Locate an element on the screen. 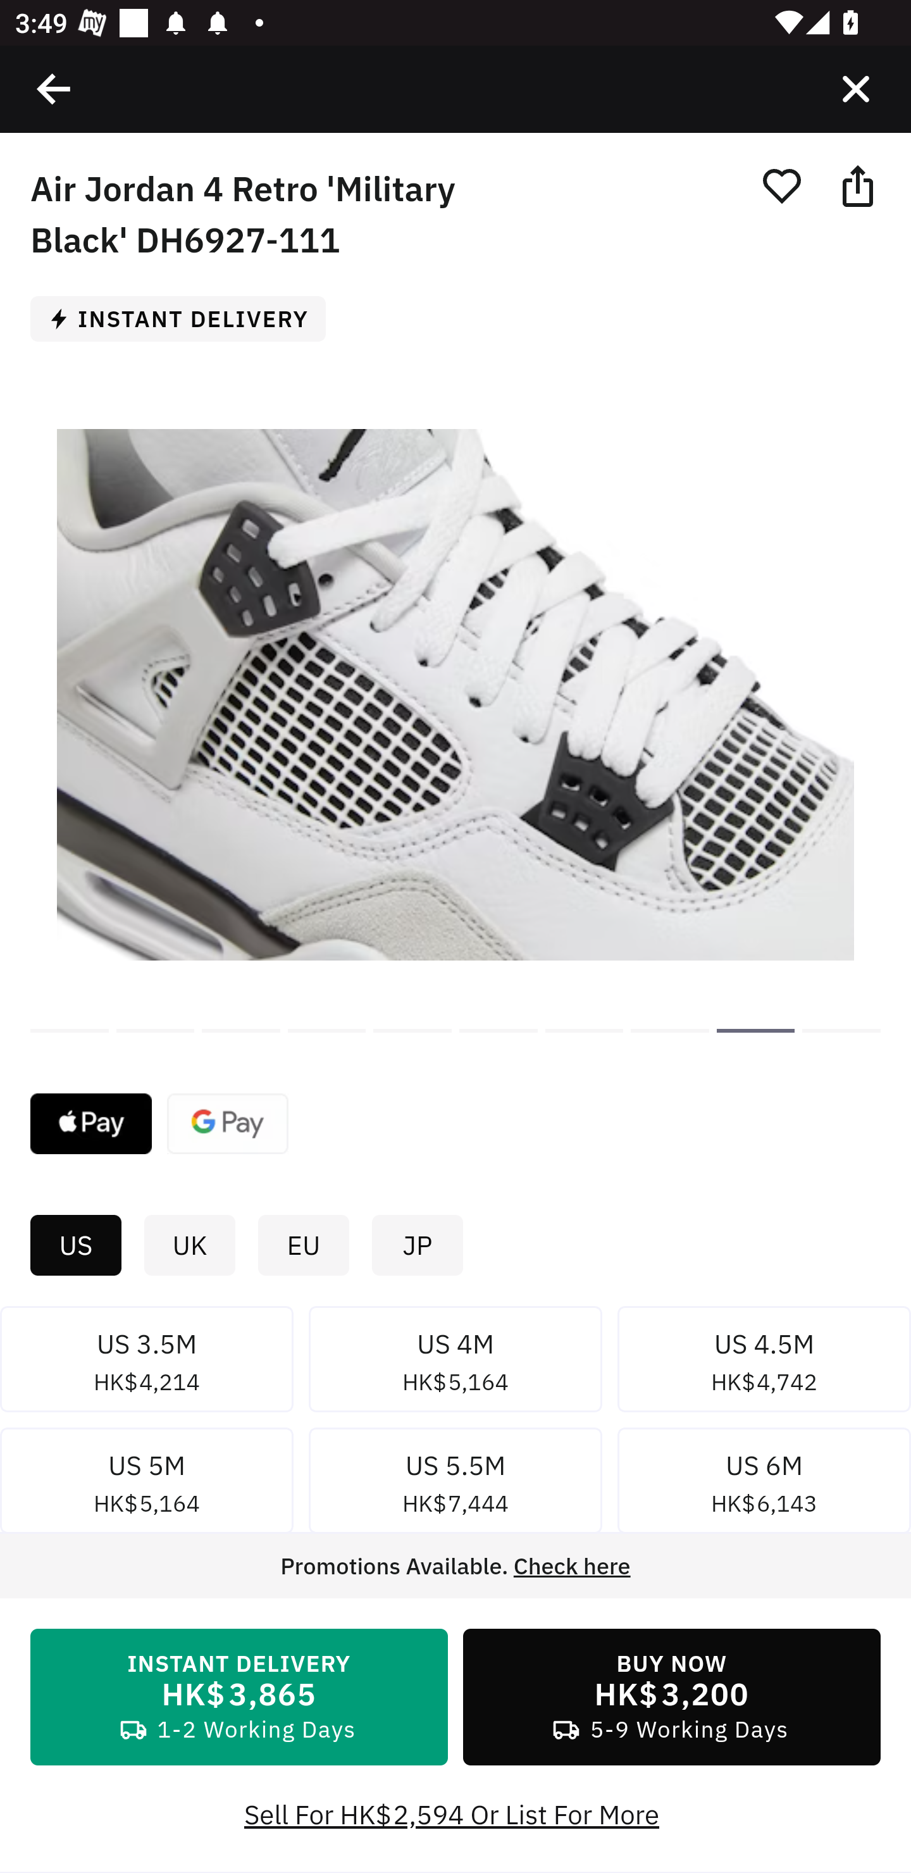  INSTANT DELIVERY HK$ 3,865 1-2 Working Days is located at coordinates (239, 1698).